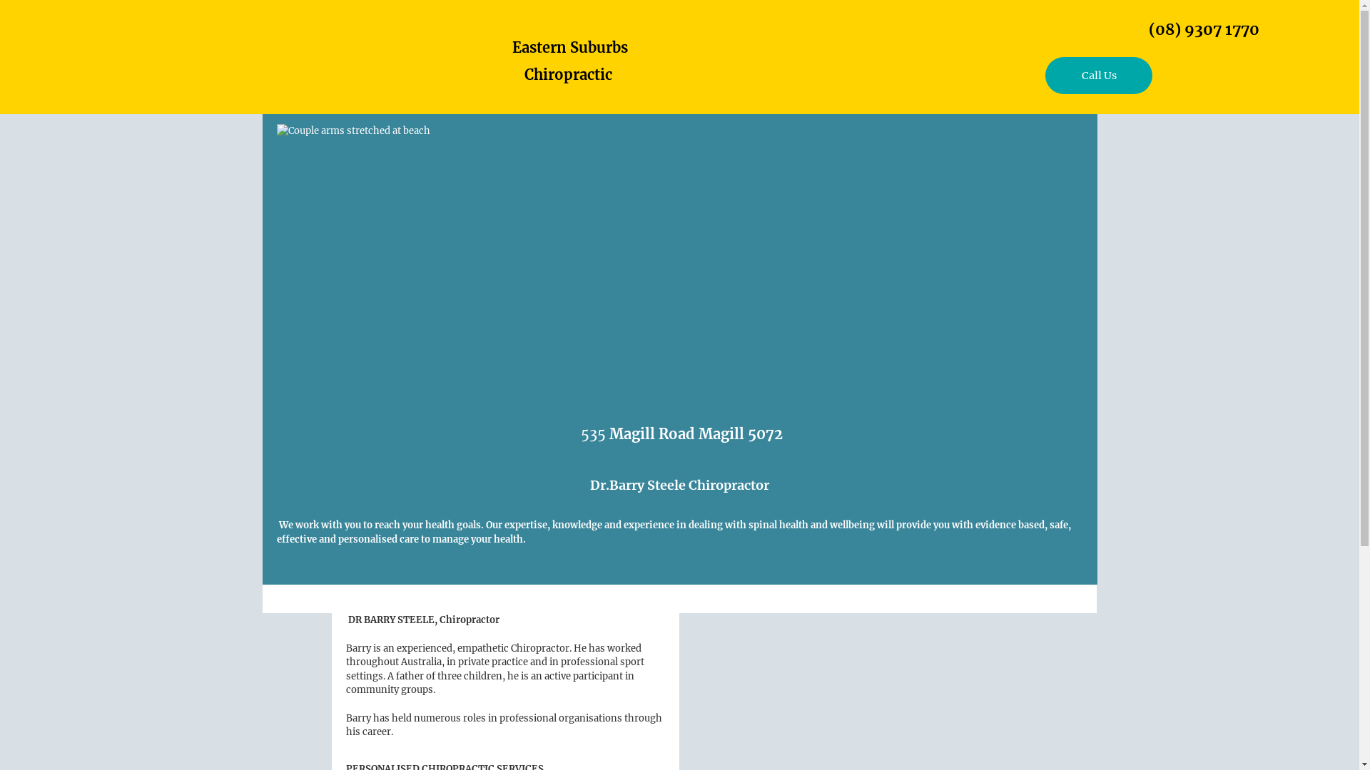 The height and width of the screenshot is (770, 1370). I want to click on Call Us, so click(1099, 76).